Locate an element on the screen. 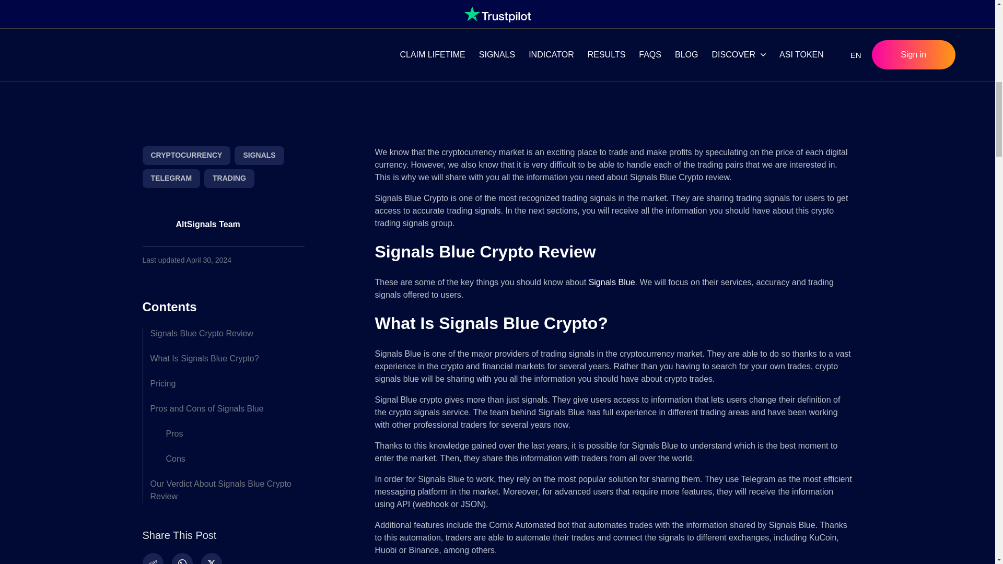  SIGNALS is located at coordinates (259, 156).